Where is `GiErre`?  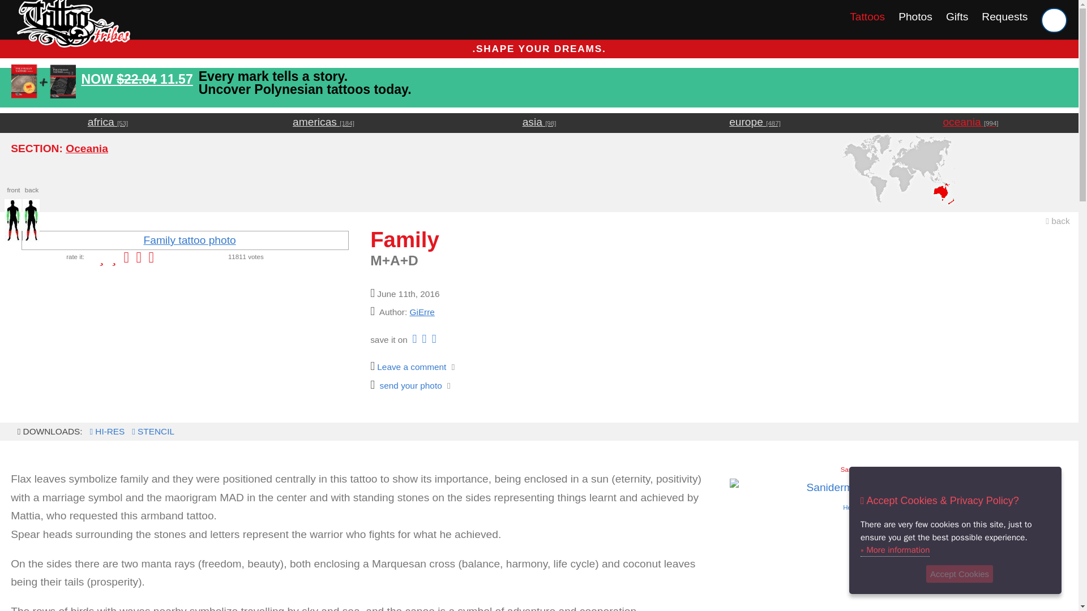
GiErre is located at coordinates (422, 312).